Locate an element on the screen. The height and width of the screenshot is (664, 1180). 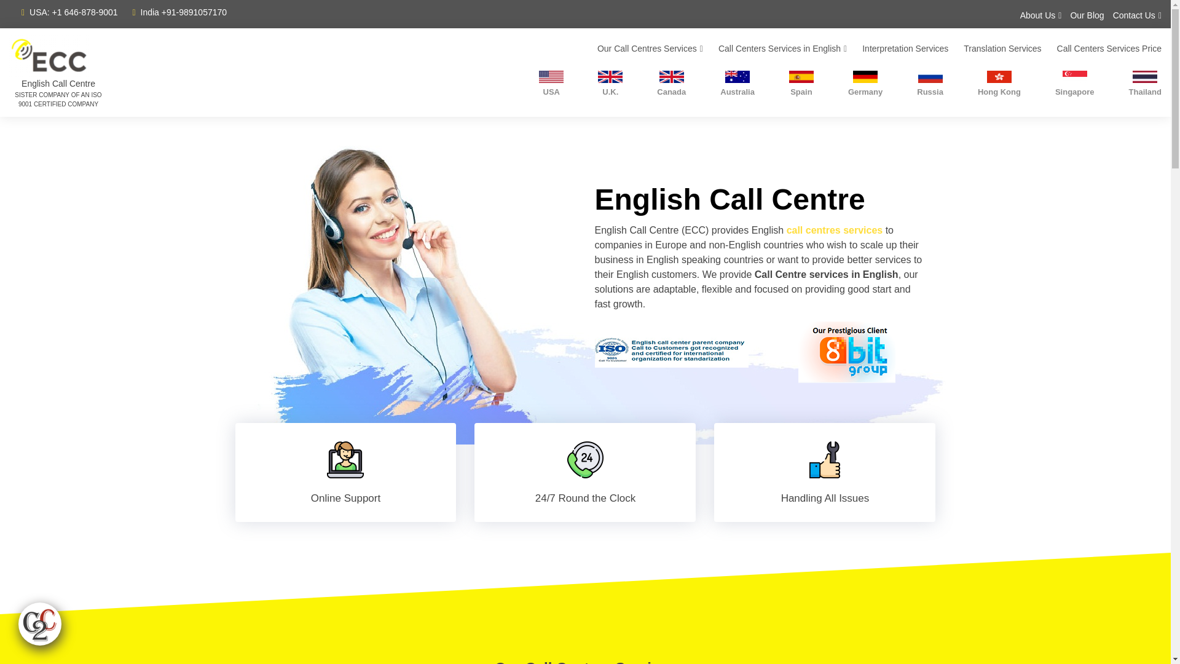
call centres services is located at coordinates (835, 230).